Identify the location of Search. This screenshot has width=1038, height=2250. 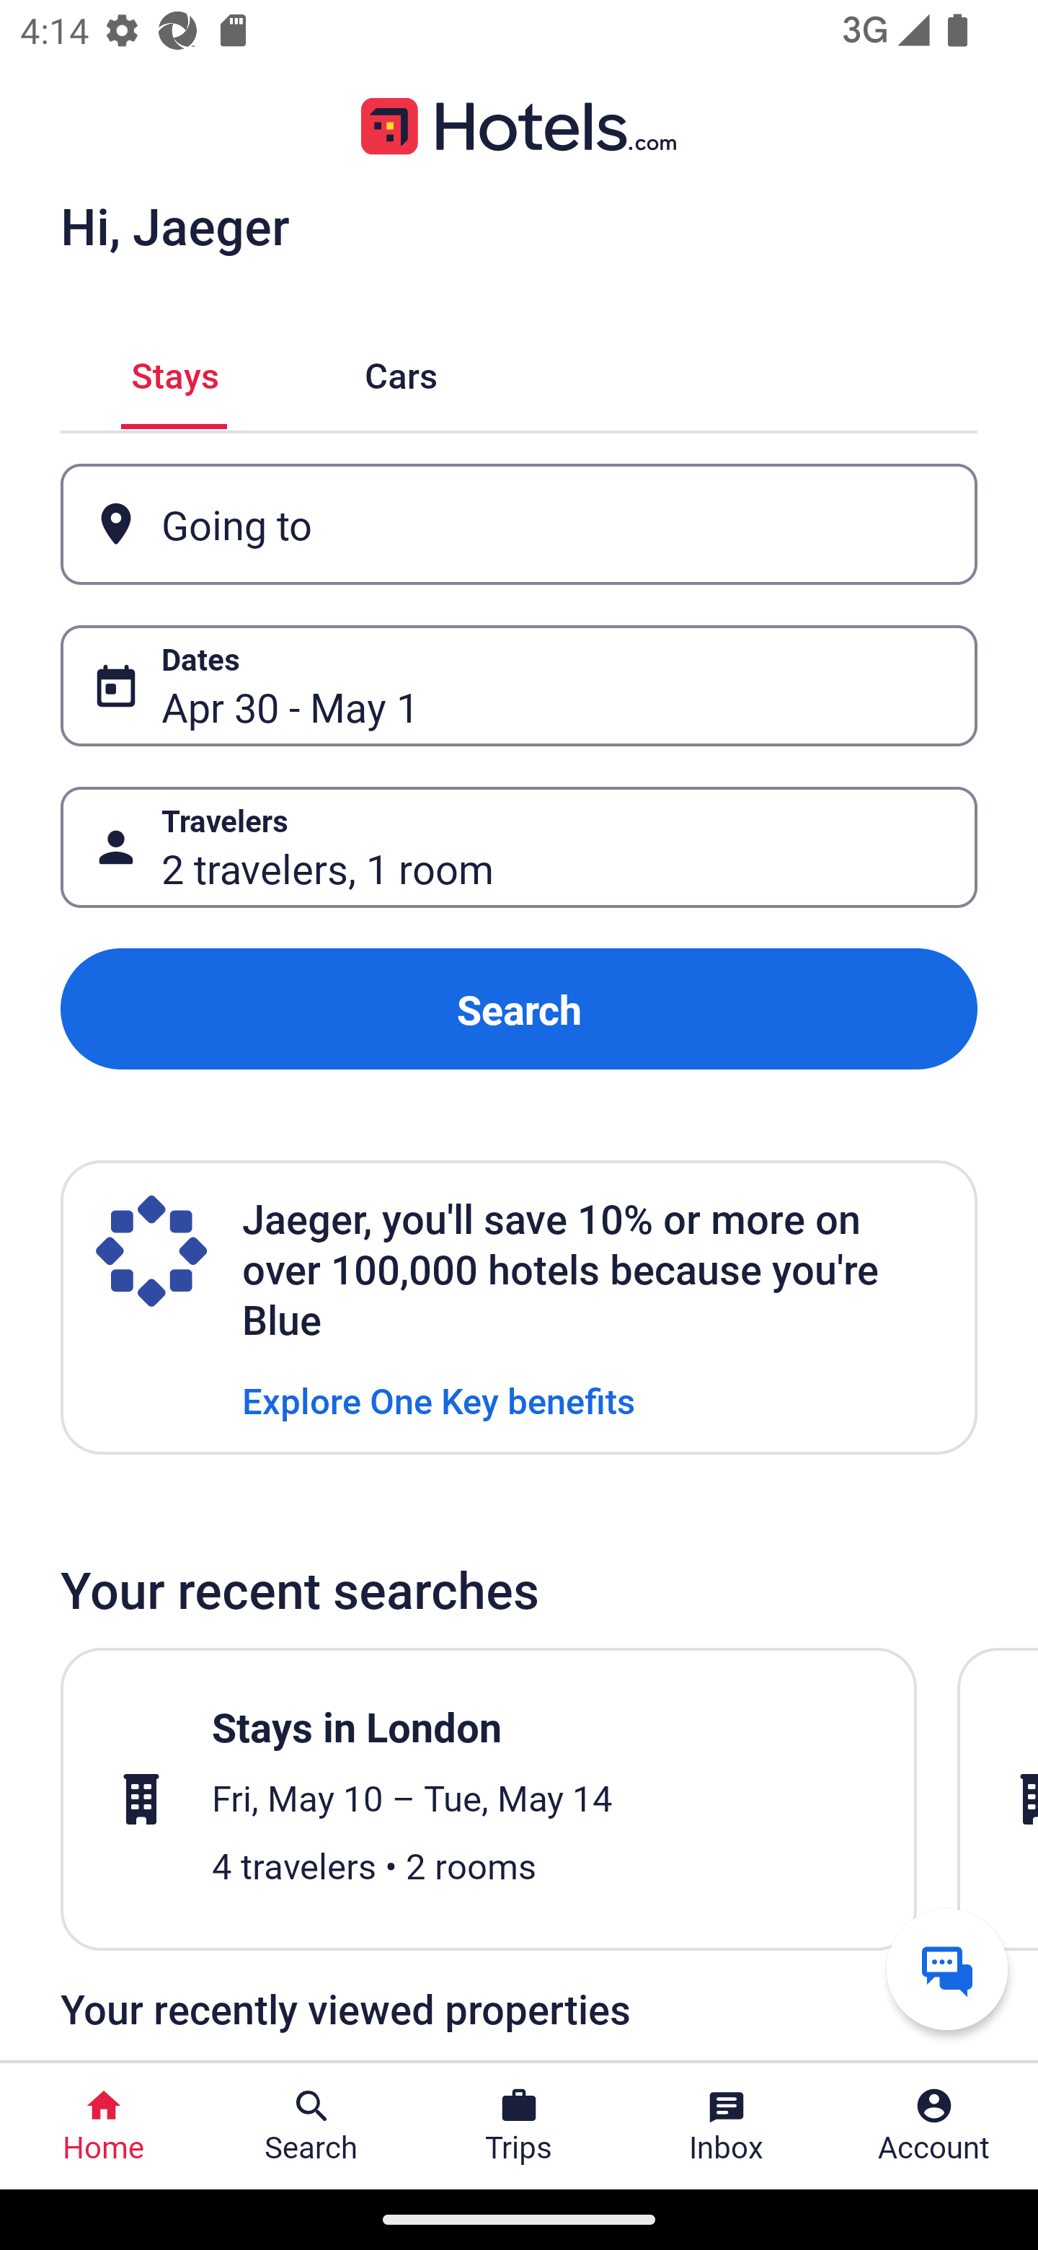
(519, 1008).